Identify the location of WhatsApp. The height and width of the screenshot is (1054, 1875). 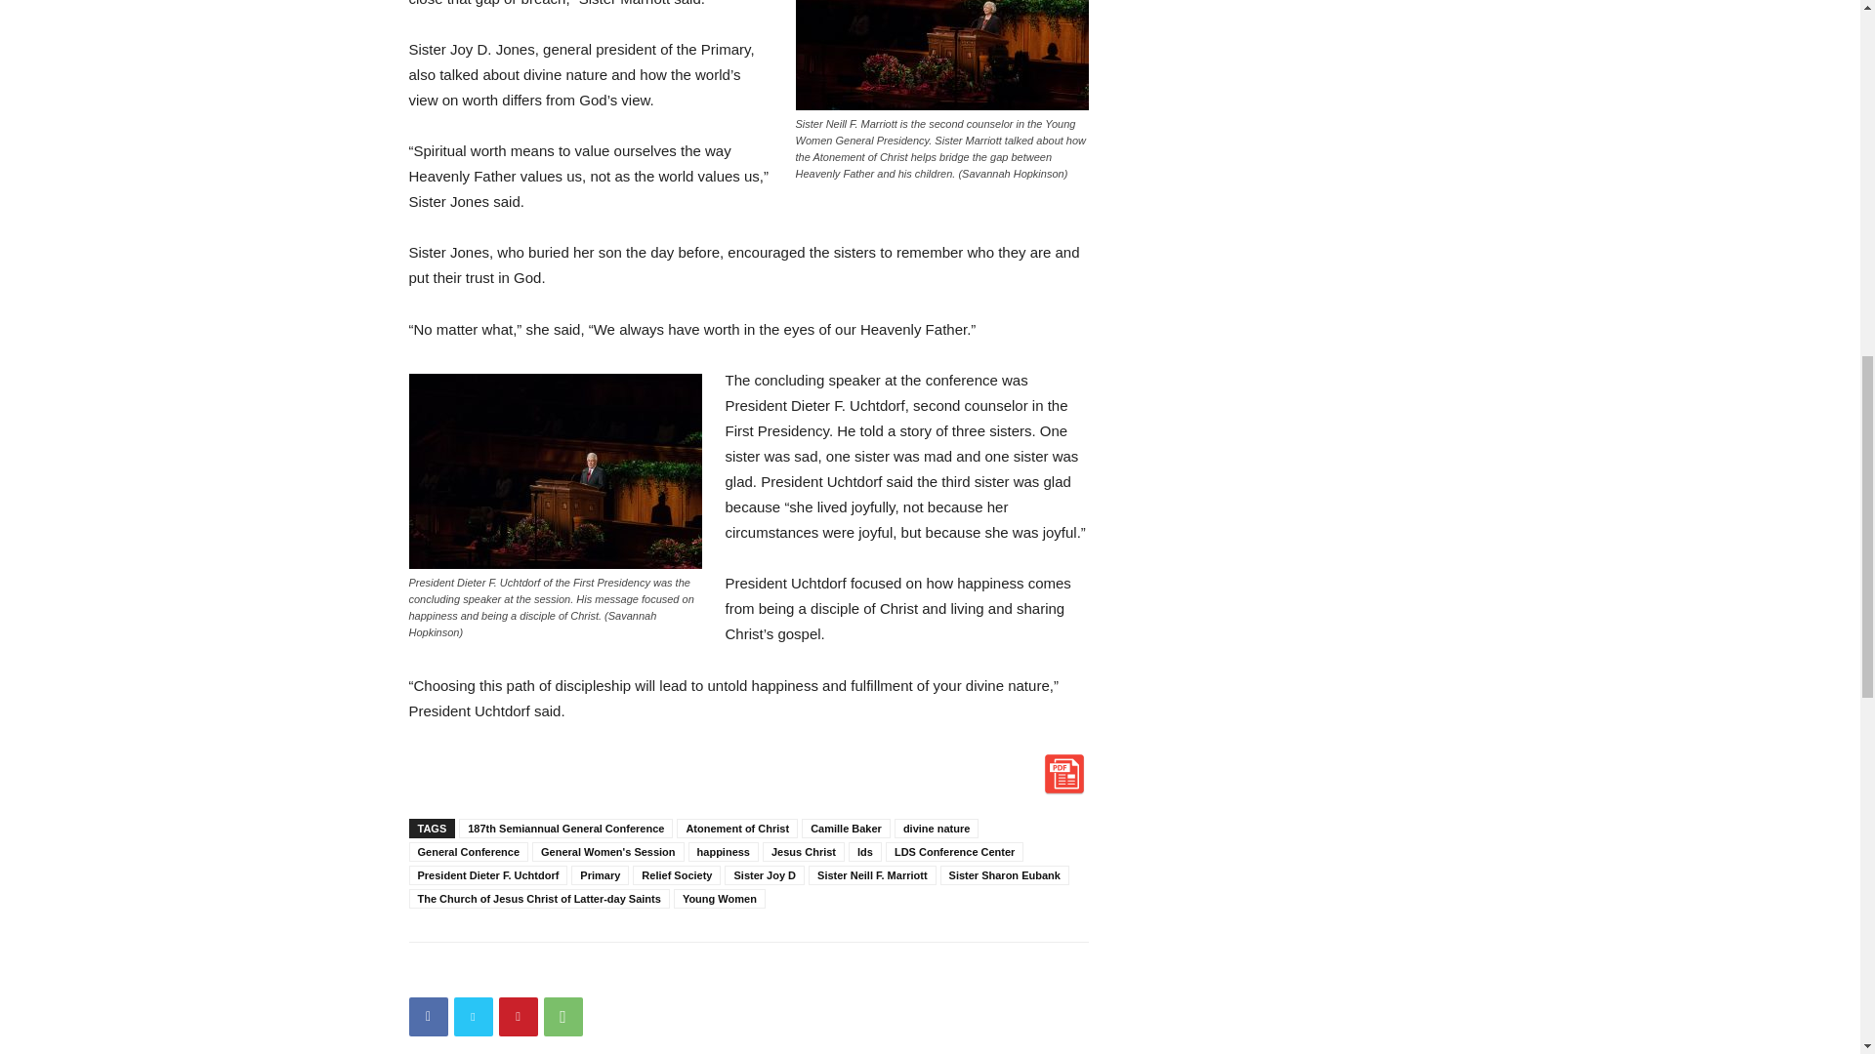
(562, 1016).